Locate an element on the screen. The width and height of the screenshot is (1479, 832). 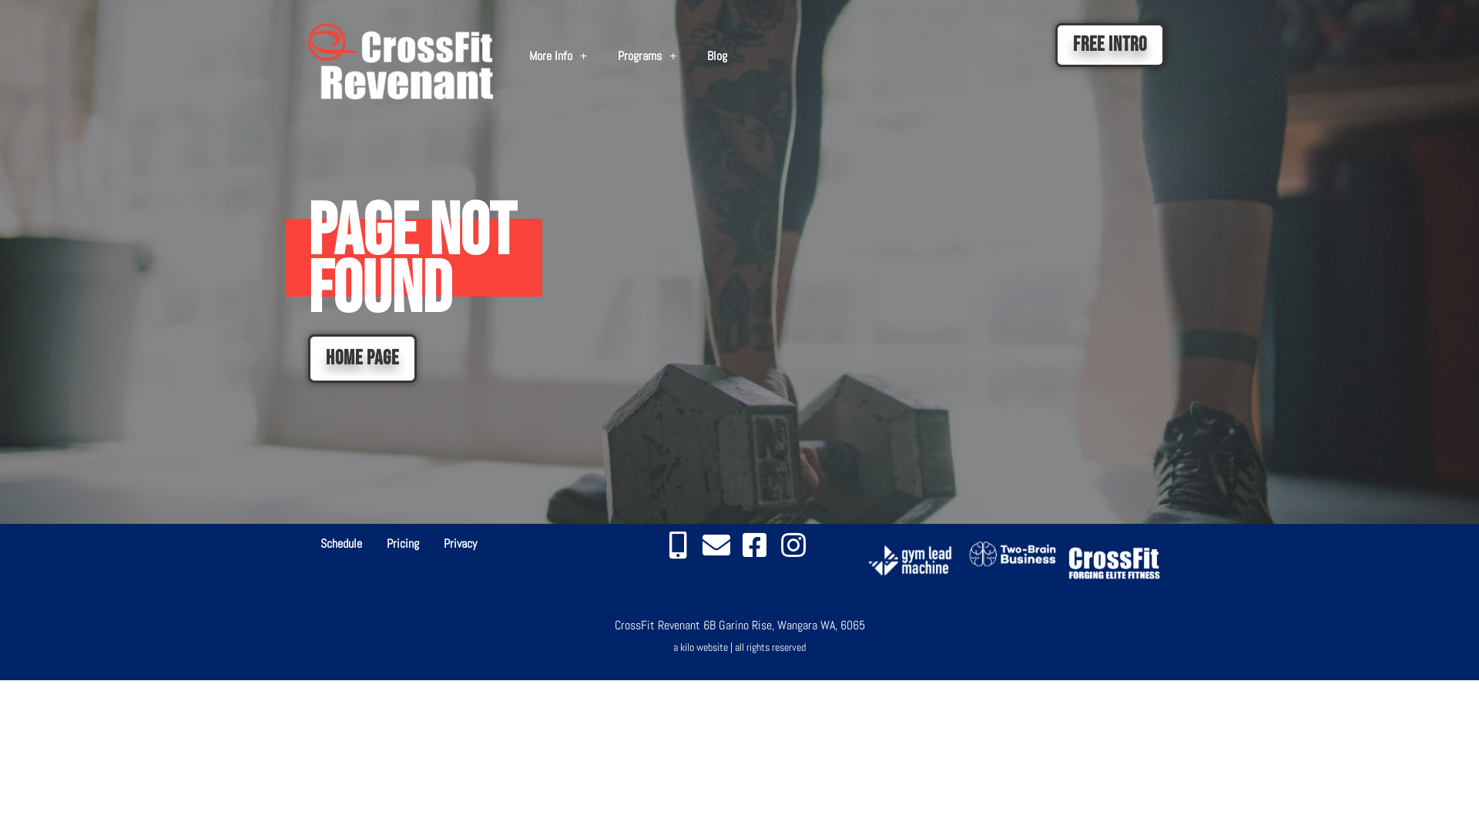
Pricing is located at coordinates (403, 544).